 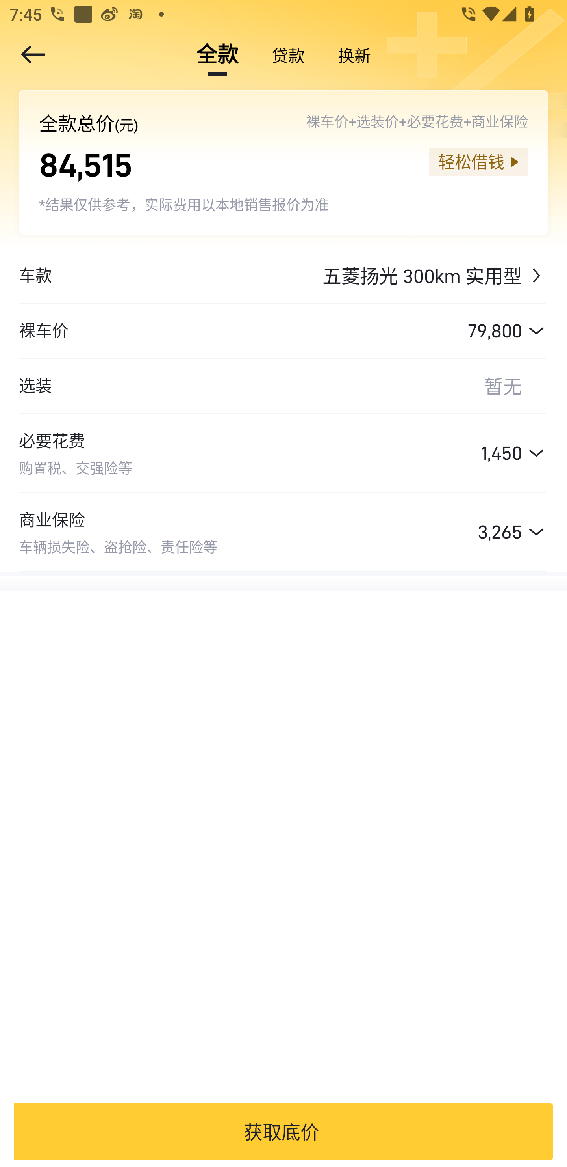 I want to click on 换新, so click(x=354, y=54).